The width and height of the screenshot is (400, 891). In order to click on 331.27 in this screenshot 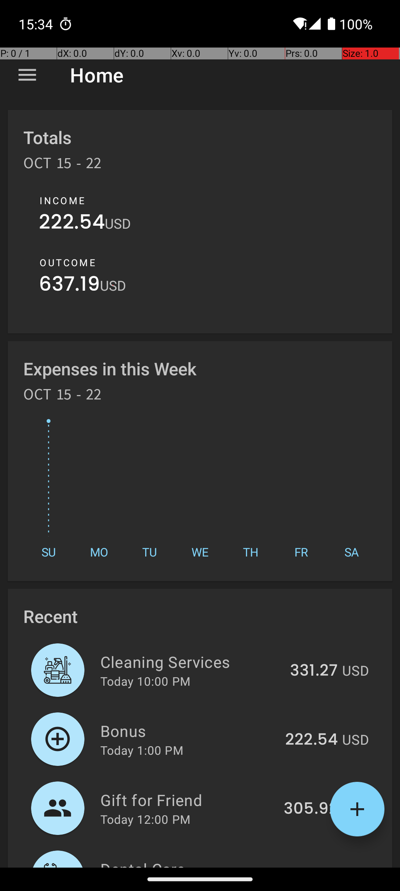, I will do `click(314, 671)`.